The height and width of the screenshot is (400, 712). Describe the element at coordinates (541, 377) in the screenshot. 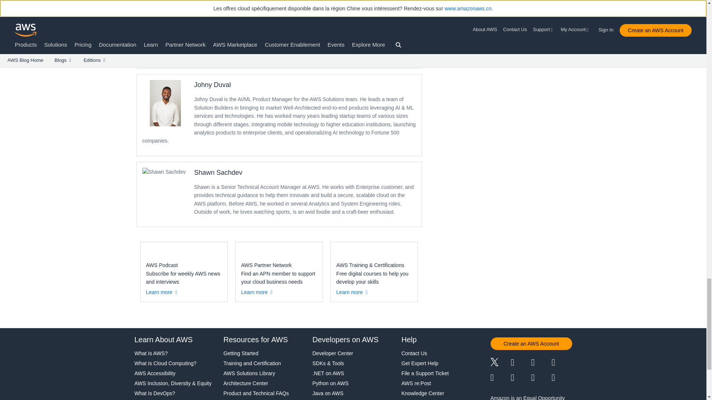

I see `Podcast` at that location.